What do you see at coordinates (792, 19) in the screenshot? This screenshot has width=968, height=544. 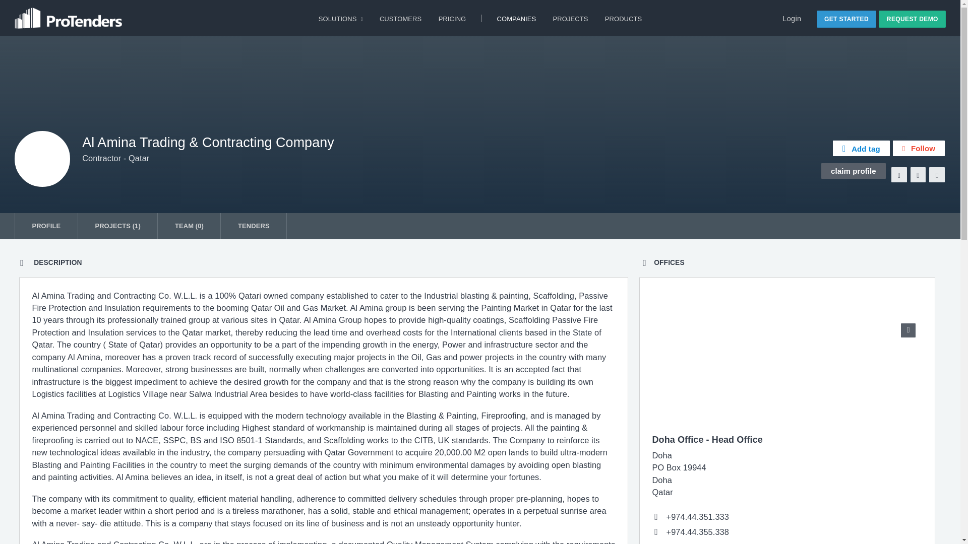 I see `Login` at bounding box center [792, 19].